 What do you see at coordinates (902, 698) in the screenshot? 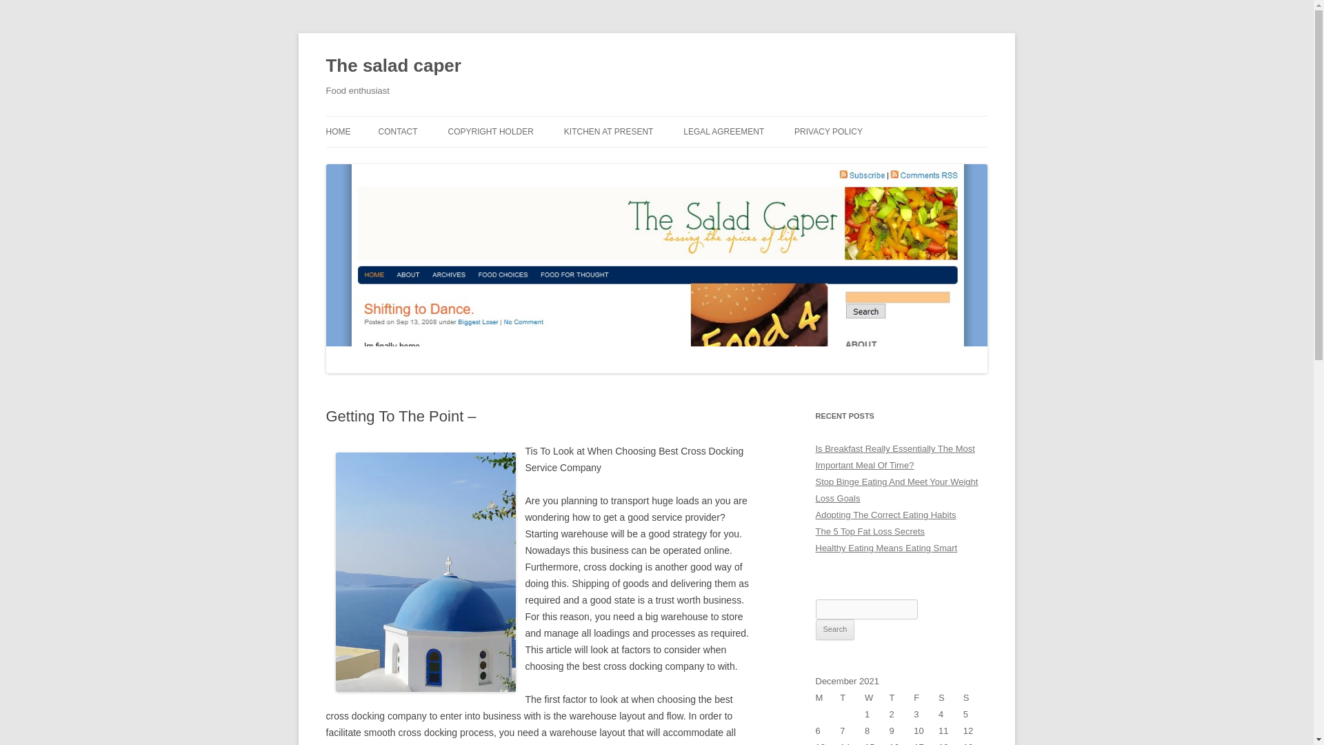
I see `Thursday` at bounding box center [902, 698].